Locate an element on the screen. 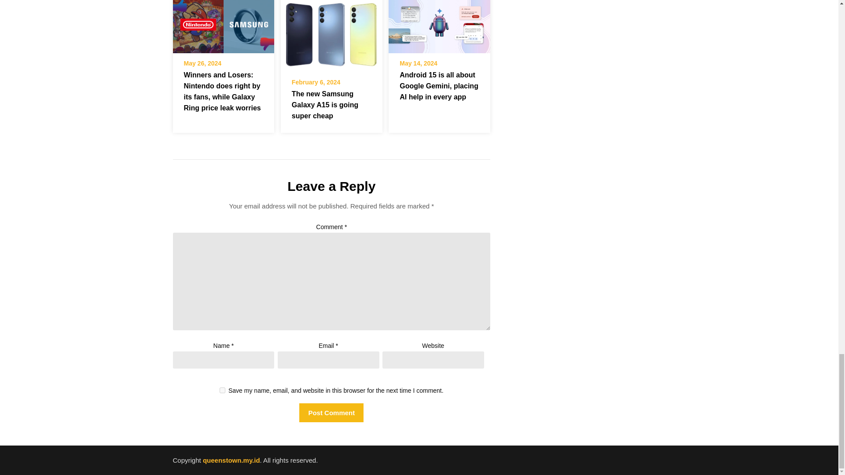  The new Samsung Galaxy A15 is going super cheap is located at coordinates (331, 36).